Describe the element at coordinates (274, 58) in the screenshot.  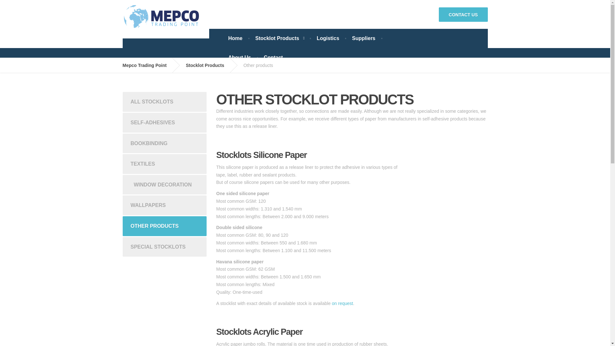
I see `Contact` at that location.